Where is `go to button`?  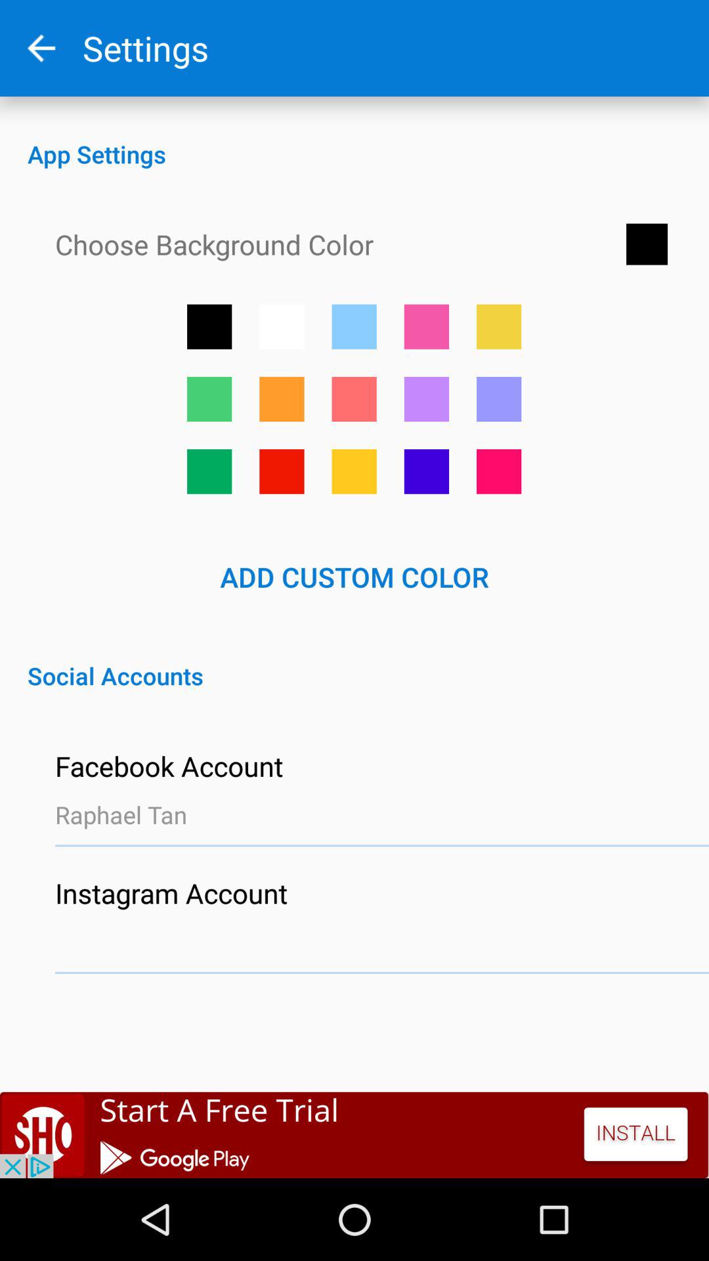 go to button is located at coordinates (354, 399).